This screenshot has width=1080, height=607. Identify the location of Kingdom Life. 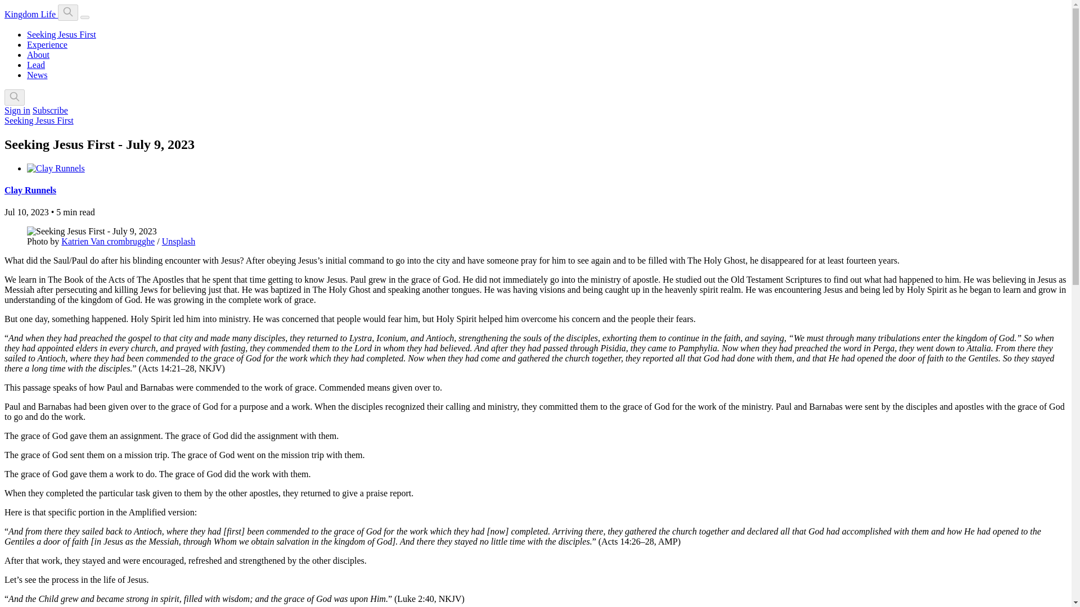
(31, 14).